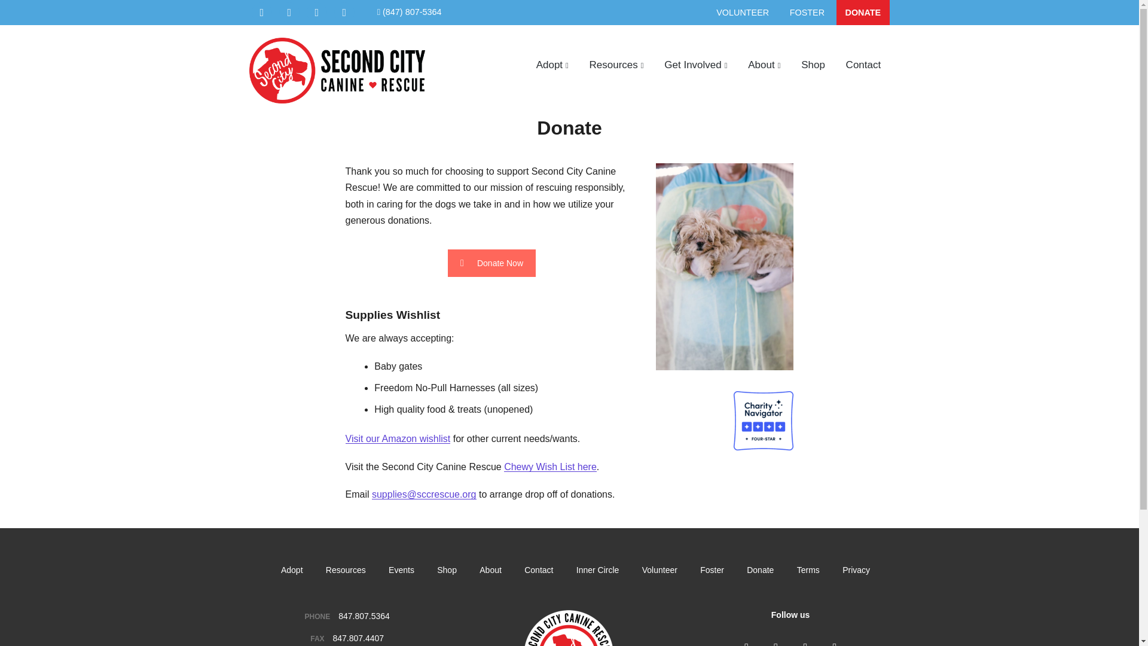  Describe the element at coordinates (262, 12) in the screenshot. I see `Default Label` at that location.